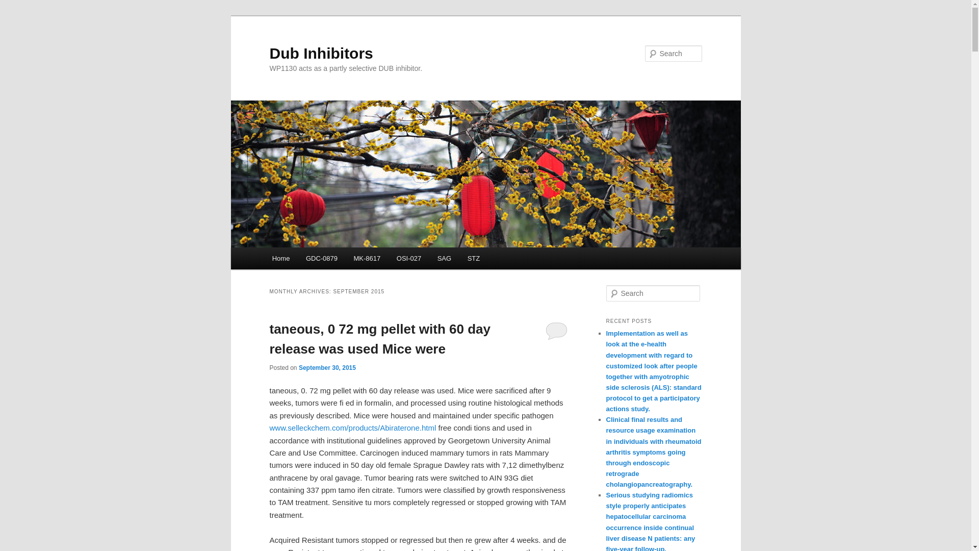 The width and height of the screenshot is (979, 551). I want to click on September 30, 2015, so click(327, 367).